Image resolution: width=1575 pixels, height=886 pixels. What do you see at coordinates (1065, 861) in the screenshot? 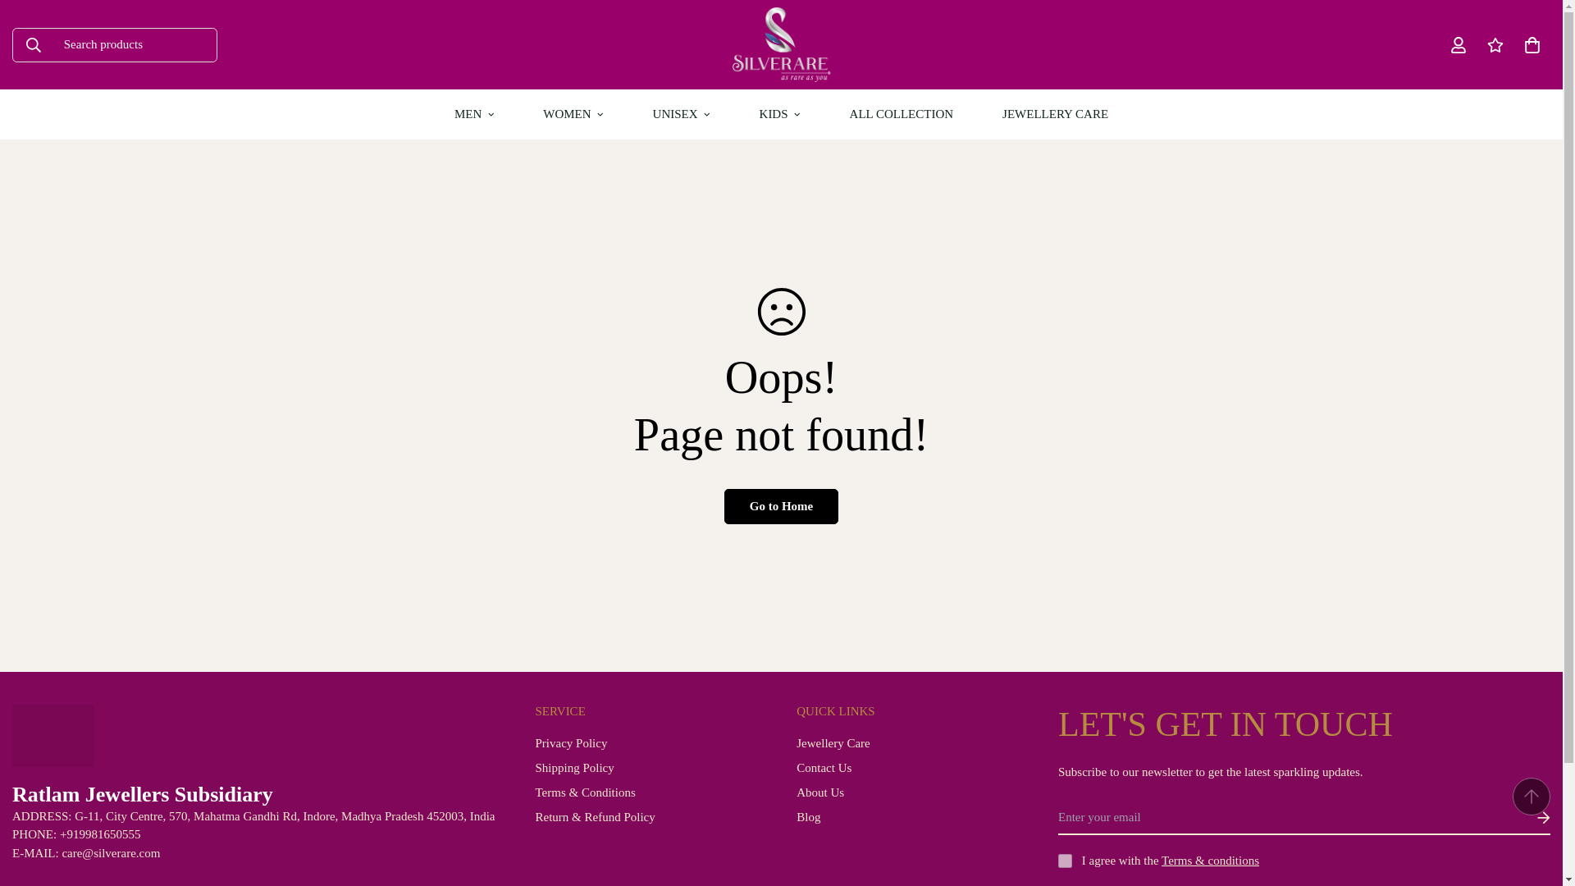
I see `SILVERARE` at bounding box center [1065, 861].